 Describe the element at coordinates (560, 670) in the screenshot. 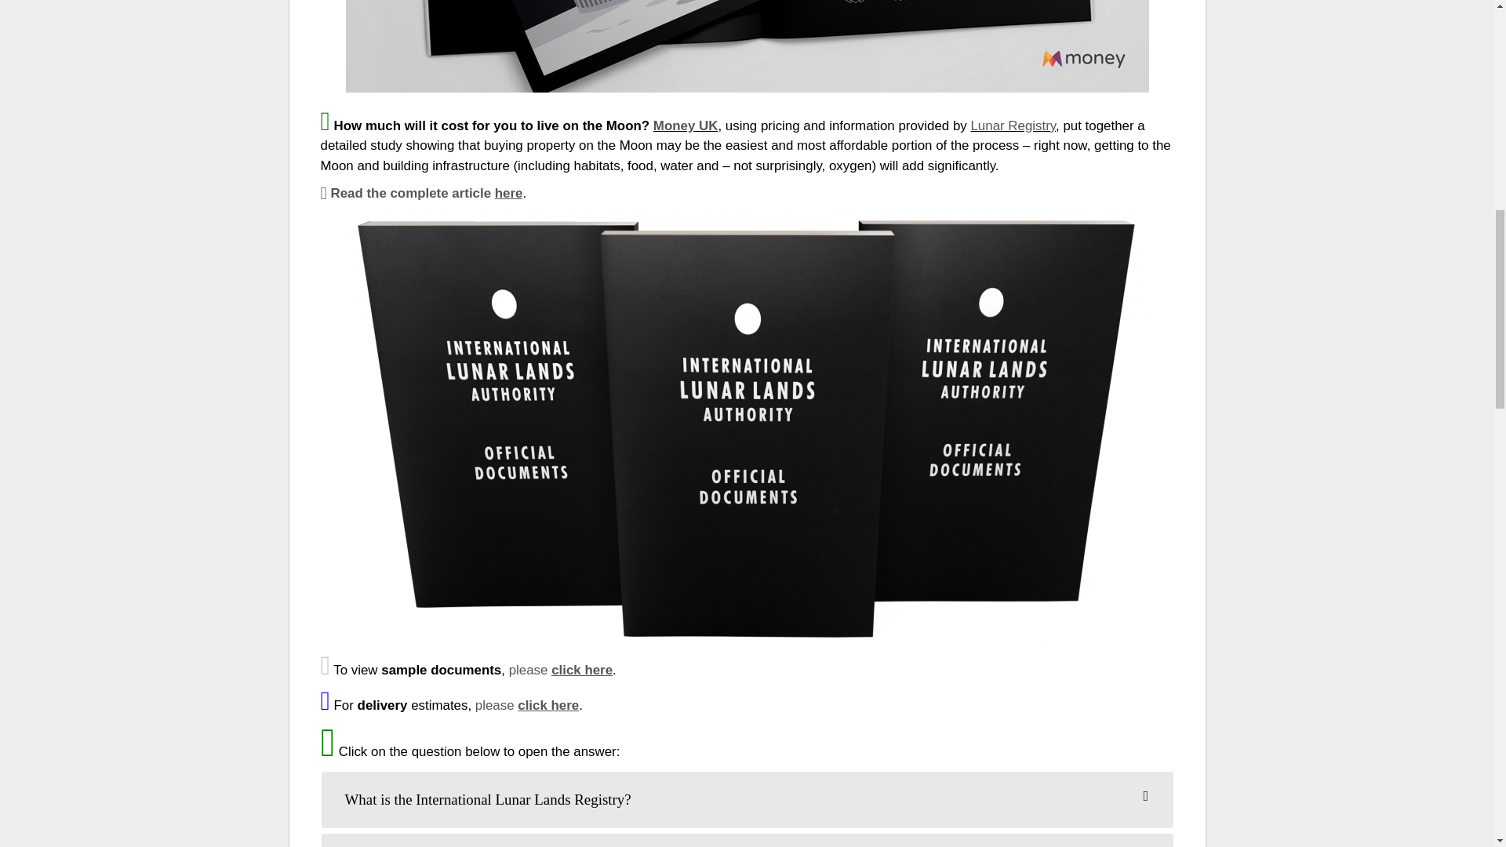

I see `please click here` at that location.